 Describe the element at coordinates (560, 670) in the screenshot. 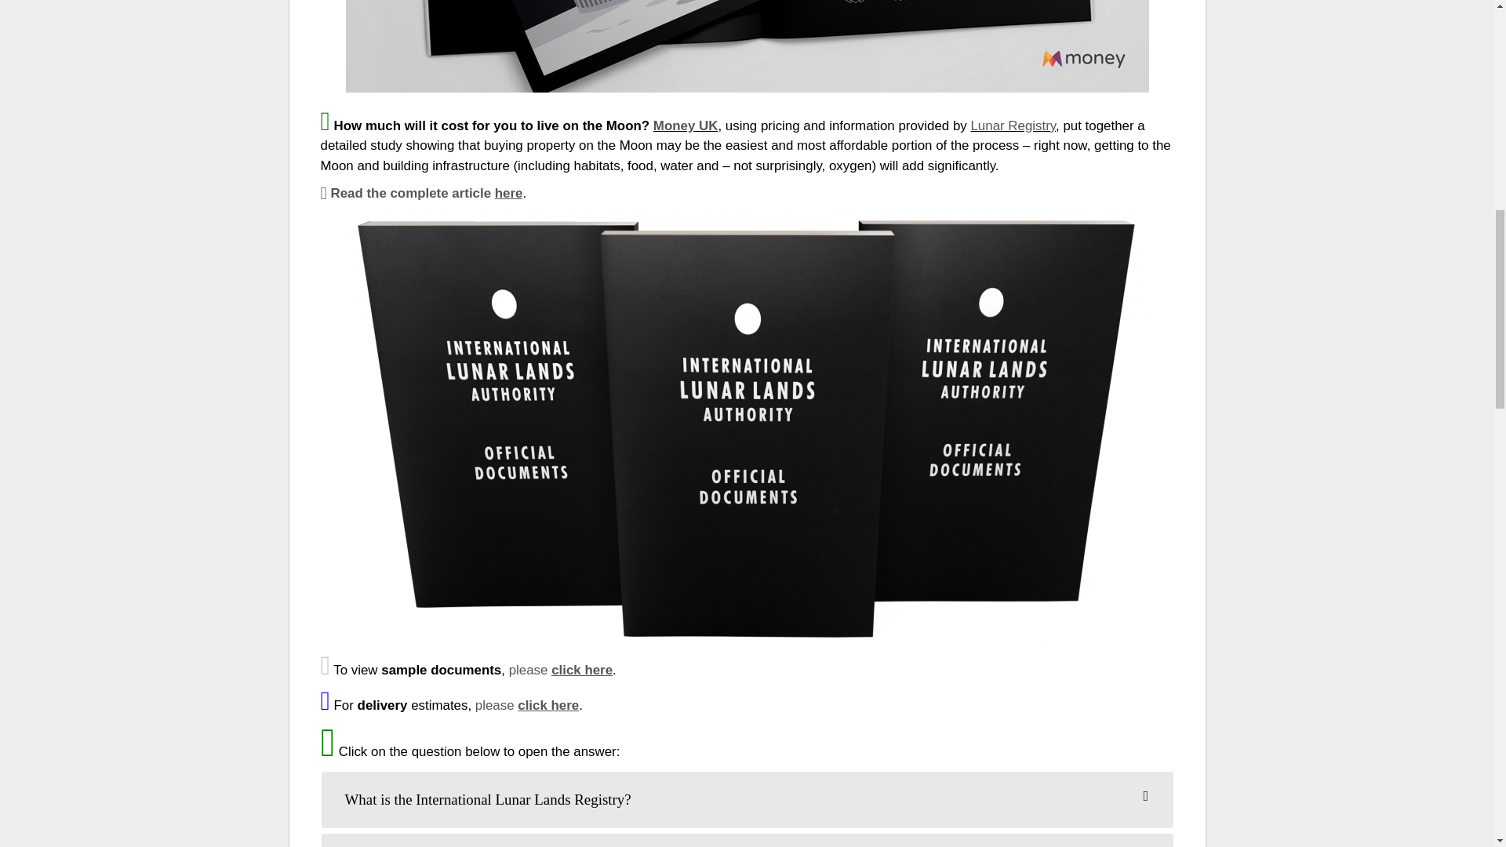

I see `please click here` at that location.